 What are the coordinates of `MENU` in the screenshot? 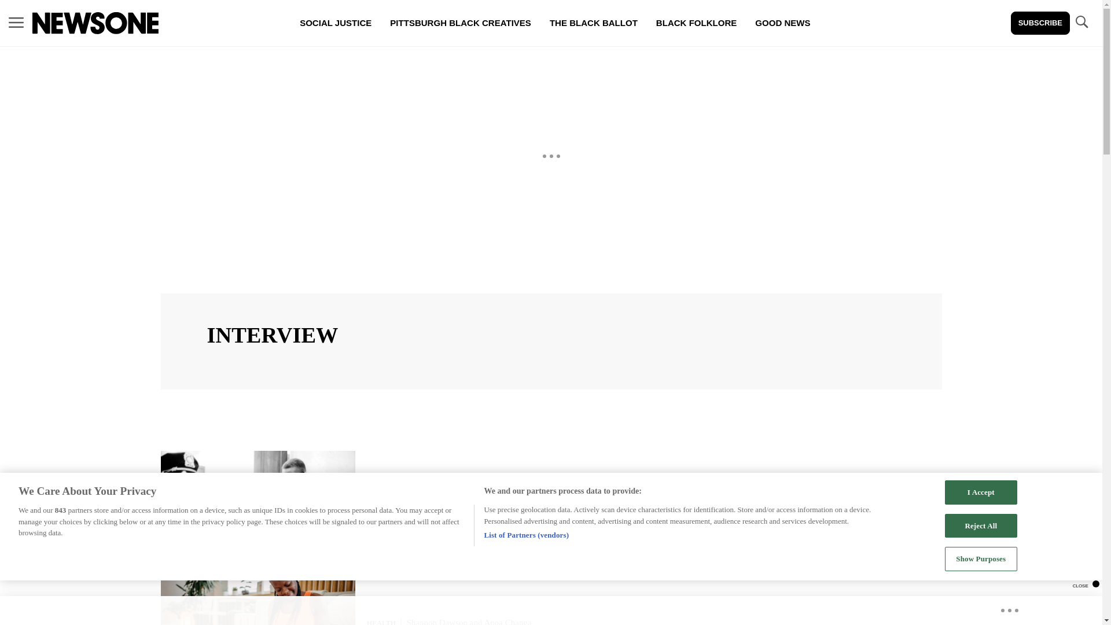 It's located at (16, 22).